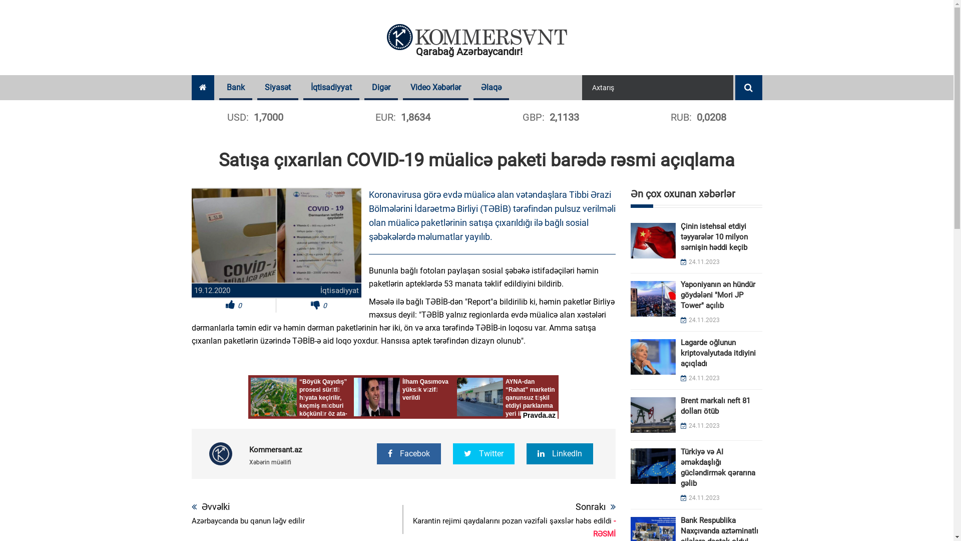 The width and height of the screenshot is (961, 541). I want to click on 24.11.2023, so click(700, 426).